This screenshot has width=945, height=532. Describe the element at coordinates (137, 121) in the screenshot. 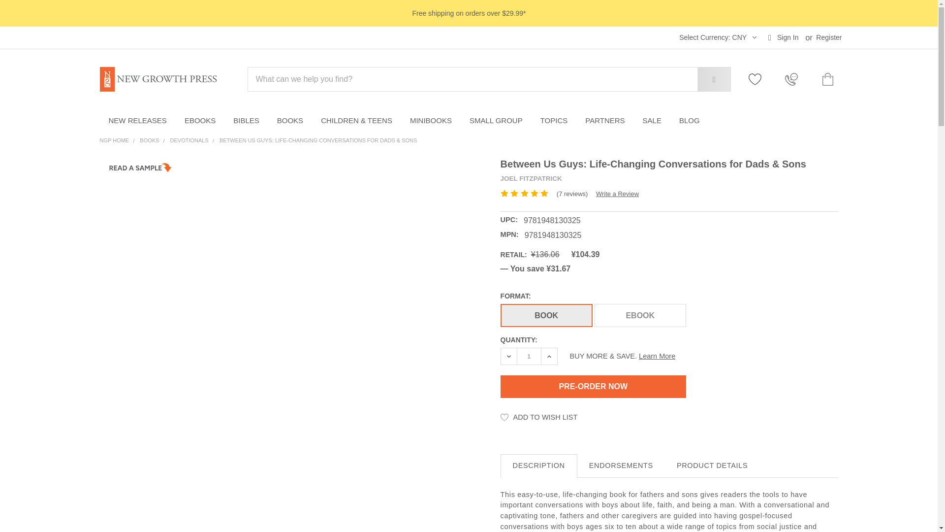

I see `NEW RELEASES` at that location.